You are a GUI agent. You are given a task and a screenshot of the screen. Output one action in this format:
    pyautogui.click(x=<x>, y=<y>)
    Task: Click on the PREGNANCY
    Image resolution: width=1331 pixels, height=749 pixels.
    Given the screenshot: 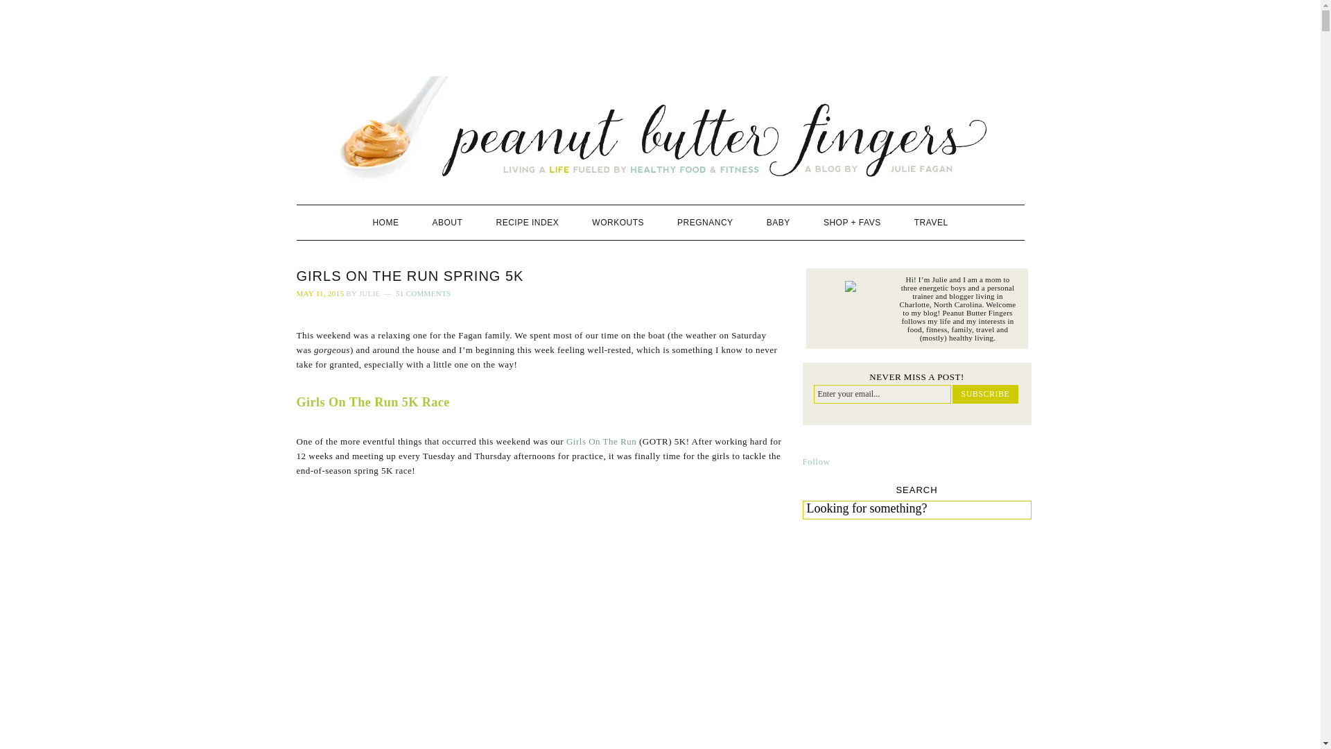 What is the action you would take?
    pyautogui.click(x=704, y=222)
    